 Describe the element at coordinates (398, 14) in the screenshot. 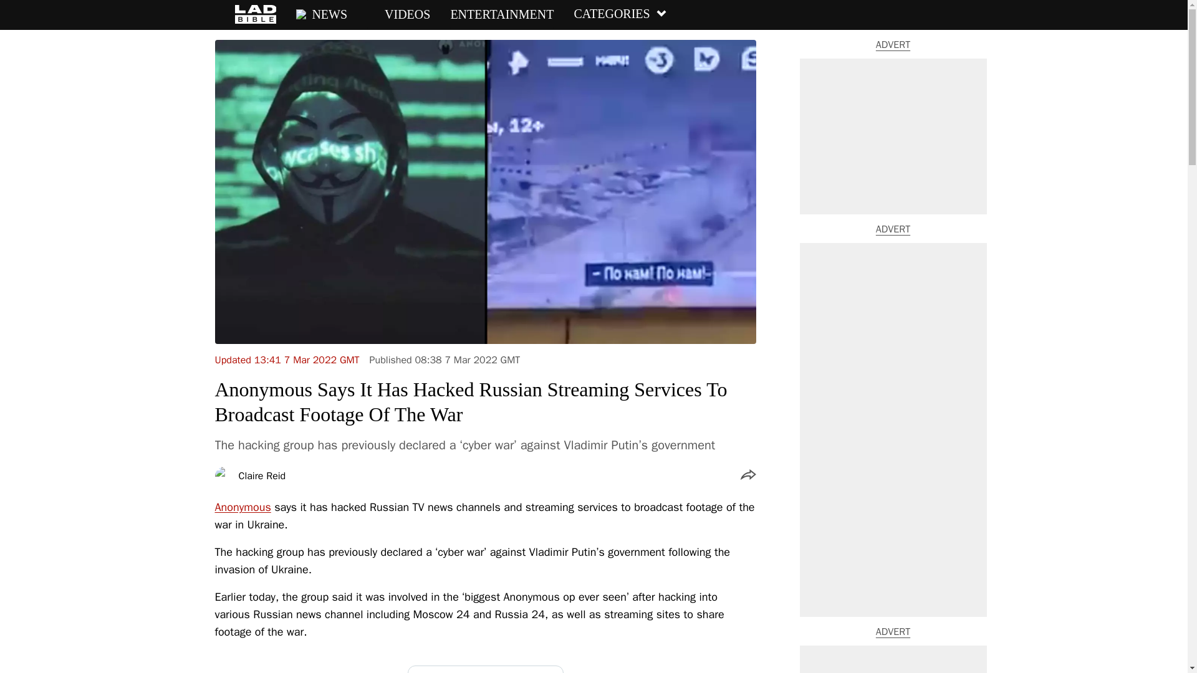

I see `VIDEOS` at that location.